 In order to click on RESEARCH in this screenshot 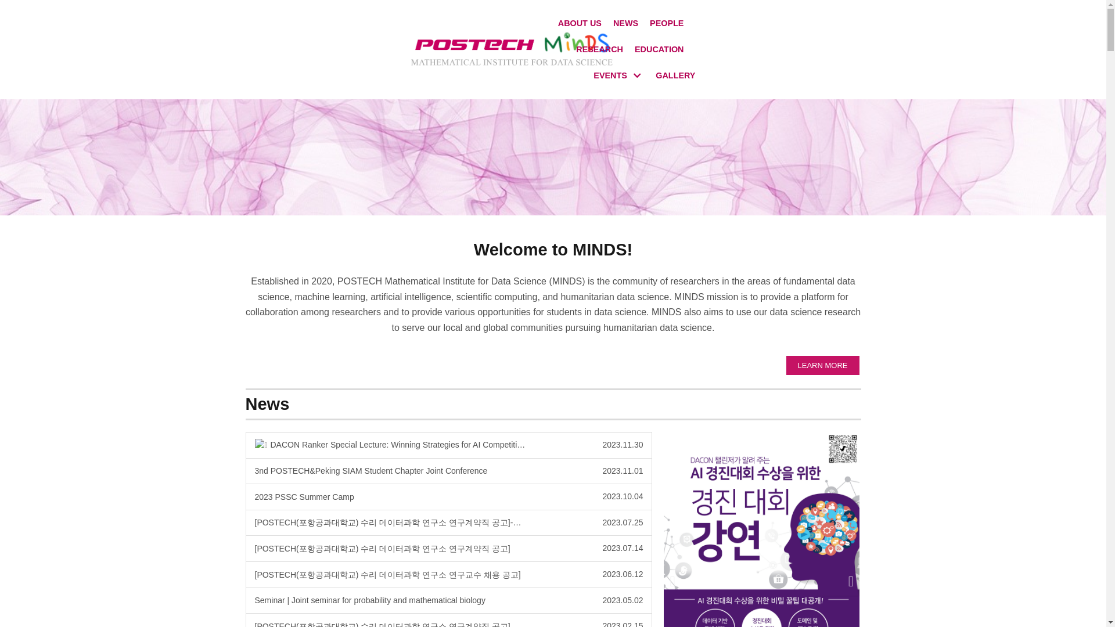, I will do `click(618, 75)`.